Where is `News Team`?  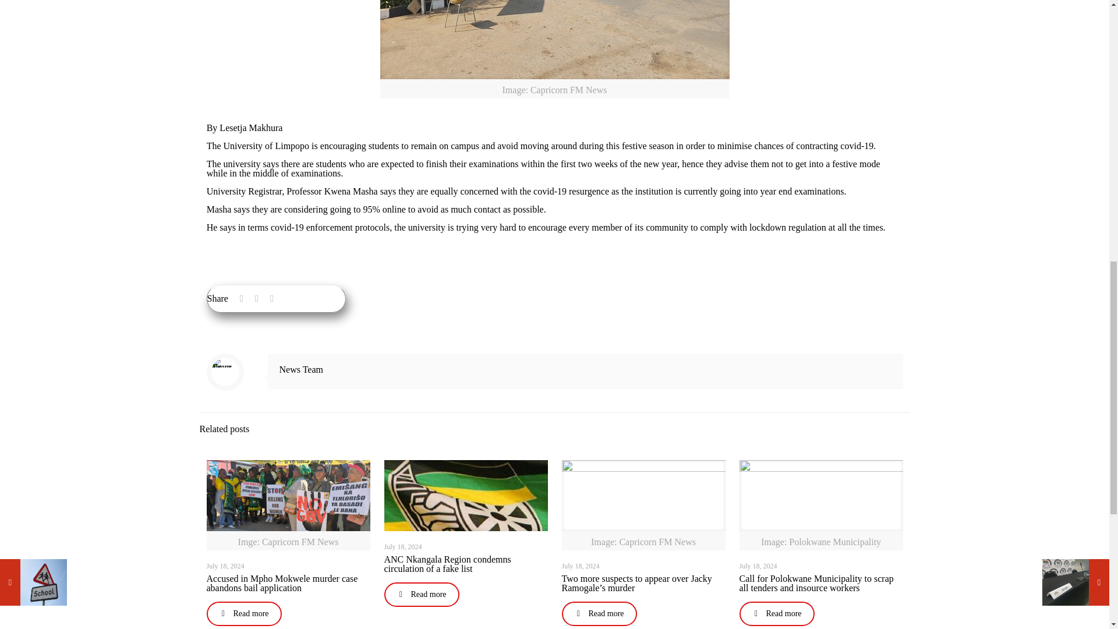 News Team is located at coordinates (301, 369).